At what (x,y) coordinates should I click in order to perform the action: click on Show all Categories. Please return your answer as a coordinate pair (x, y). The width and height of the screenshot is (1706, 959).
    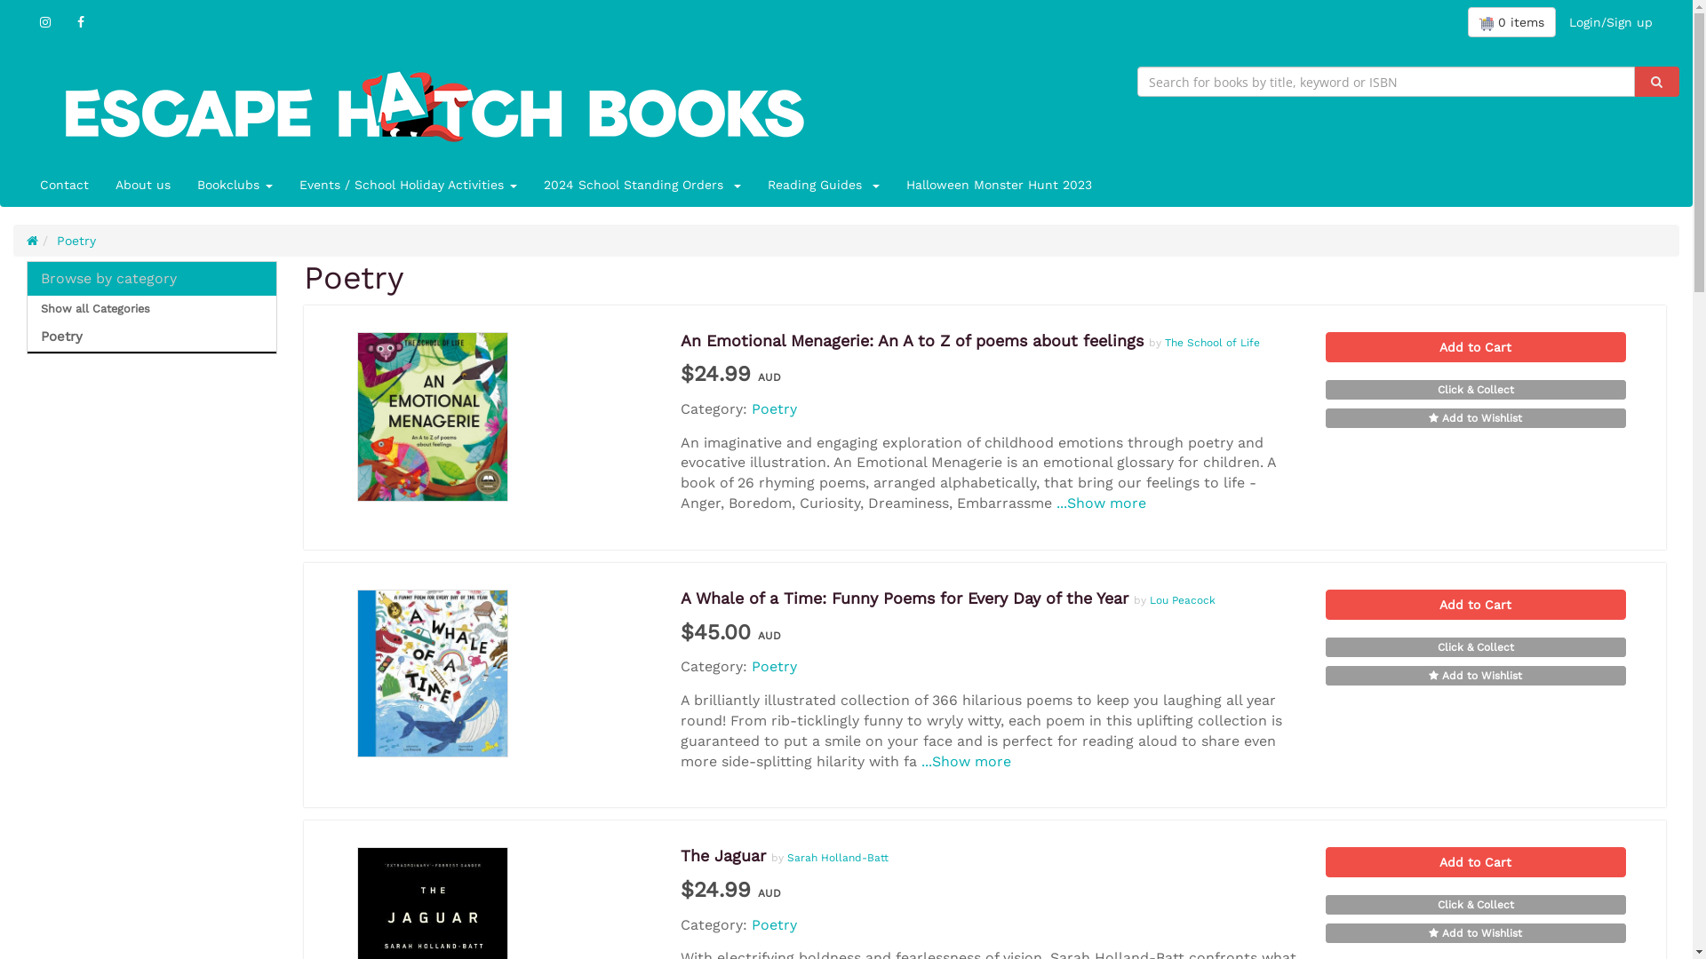
    Looking at the image, I should click on (152, 309).